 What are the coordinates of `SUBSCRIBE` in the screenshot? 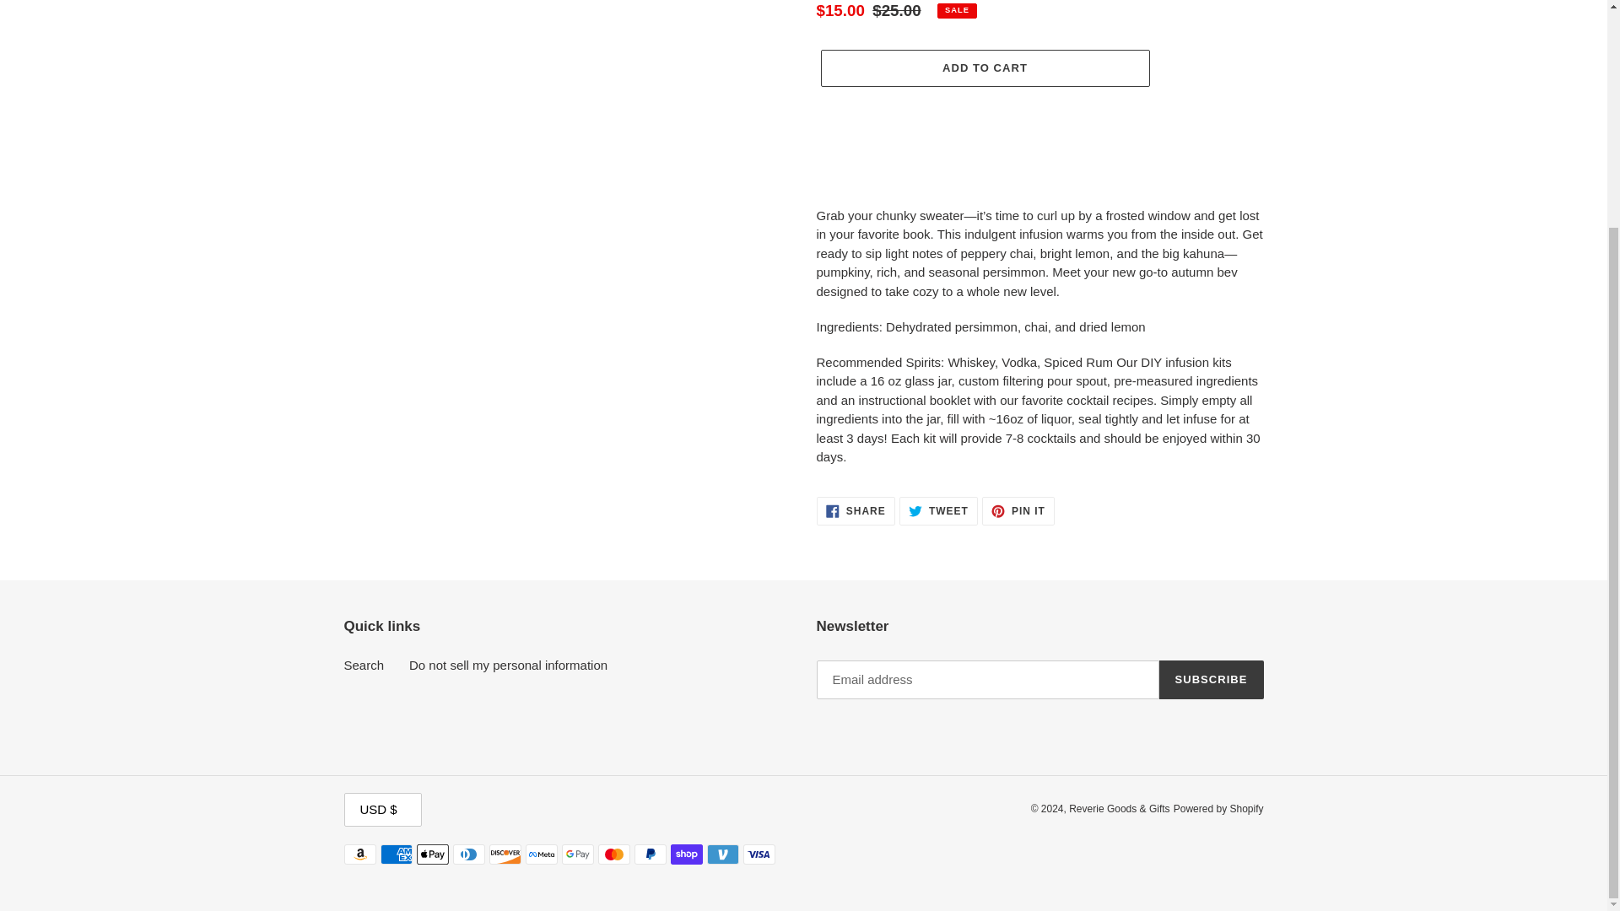 It's located at (938, 509).